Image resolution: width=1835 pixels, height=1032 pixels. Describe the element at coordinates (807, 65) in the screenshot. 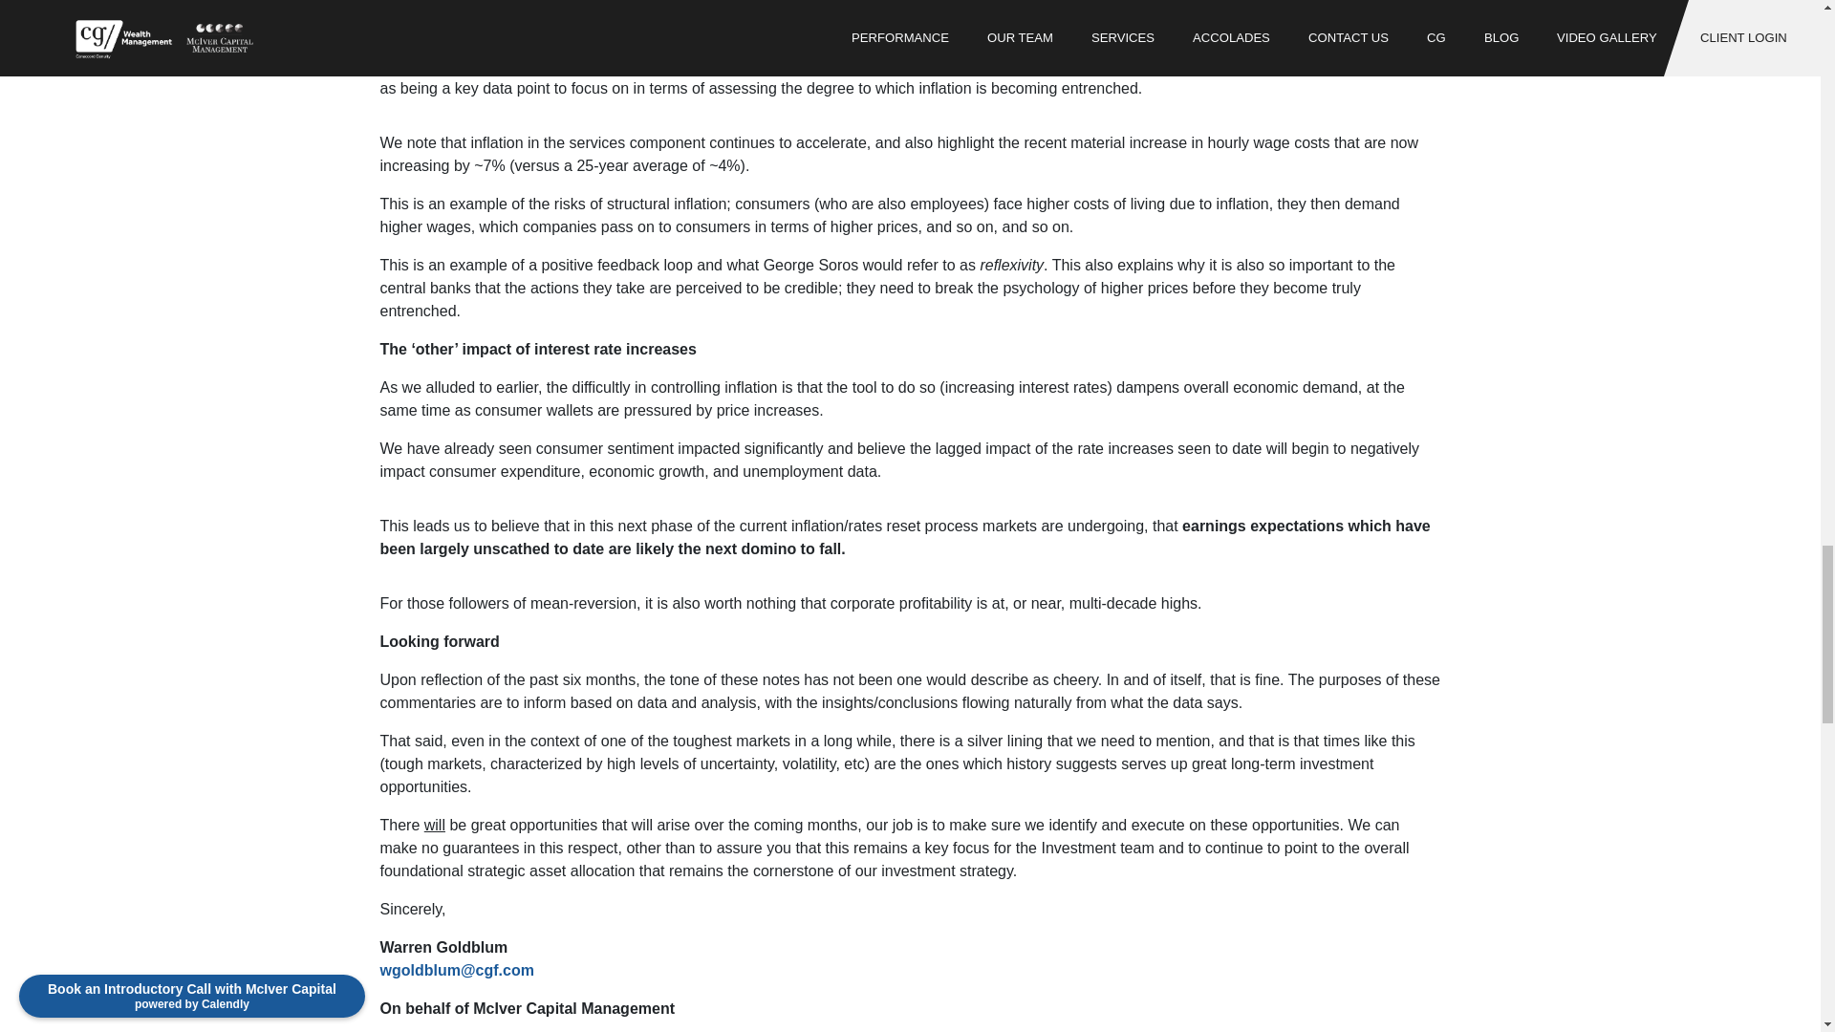

I see `Market Forces 001` at that location.